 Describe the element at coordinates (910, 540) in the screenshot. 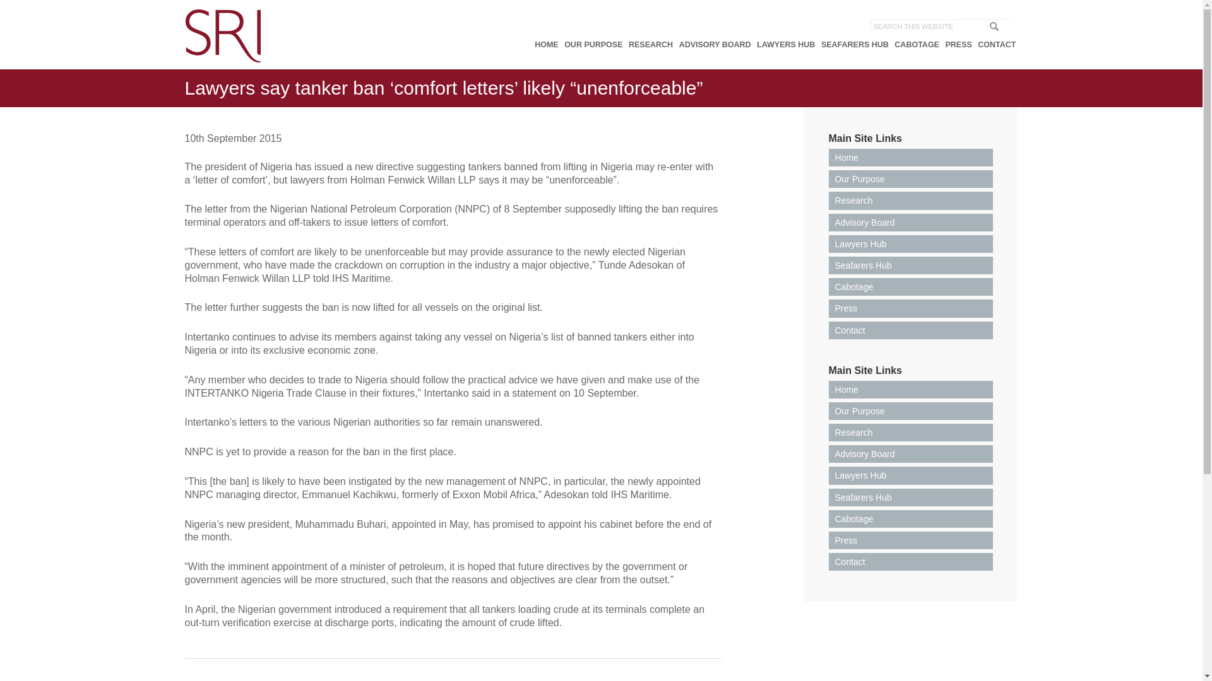

I see `Press` at that location.